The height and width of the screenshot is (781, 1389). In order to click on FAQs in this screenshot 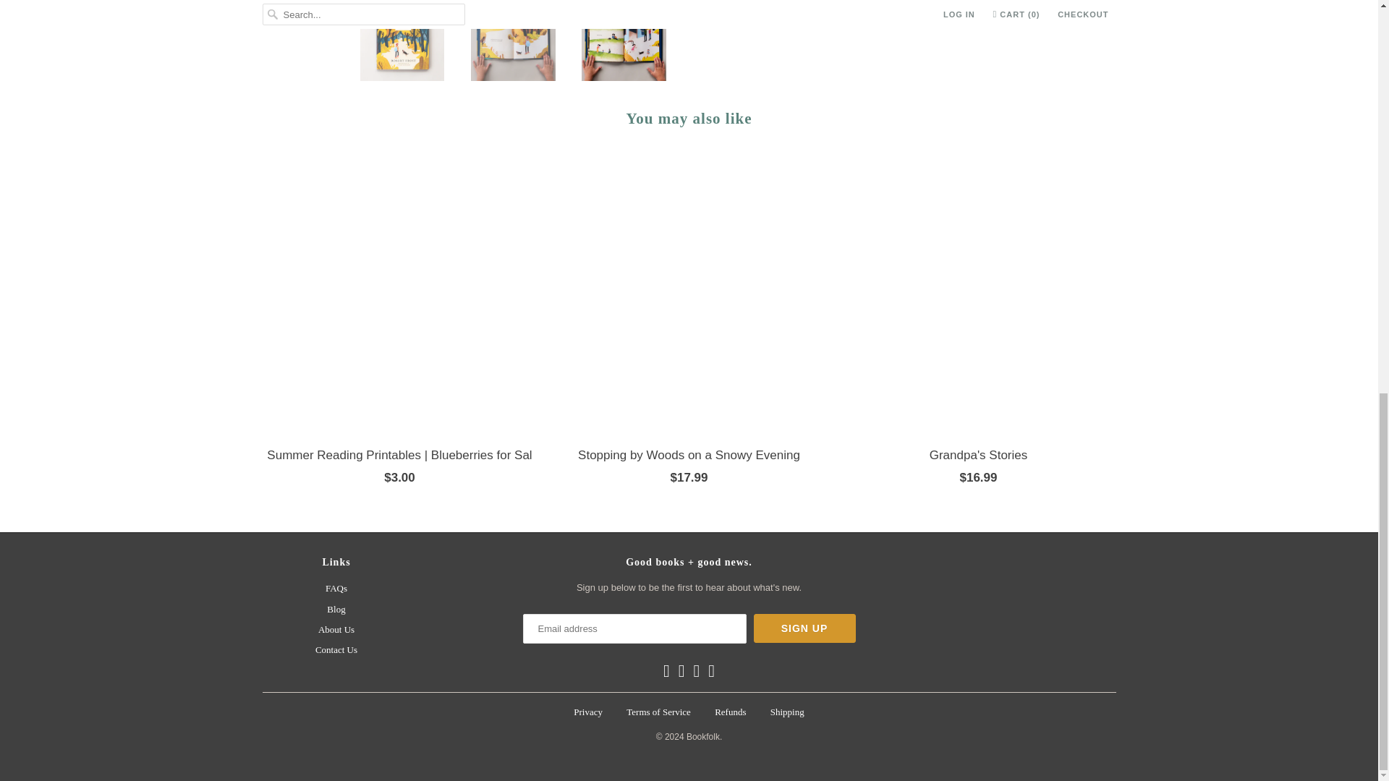, I will do `click(336, 587)`.